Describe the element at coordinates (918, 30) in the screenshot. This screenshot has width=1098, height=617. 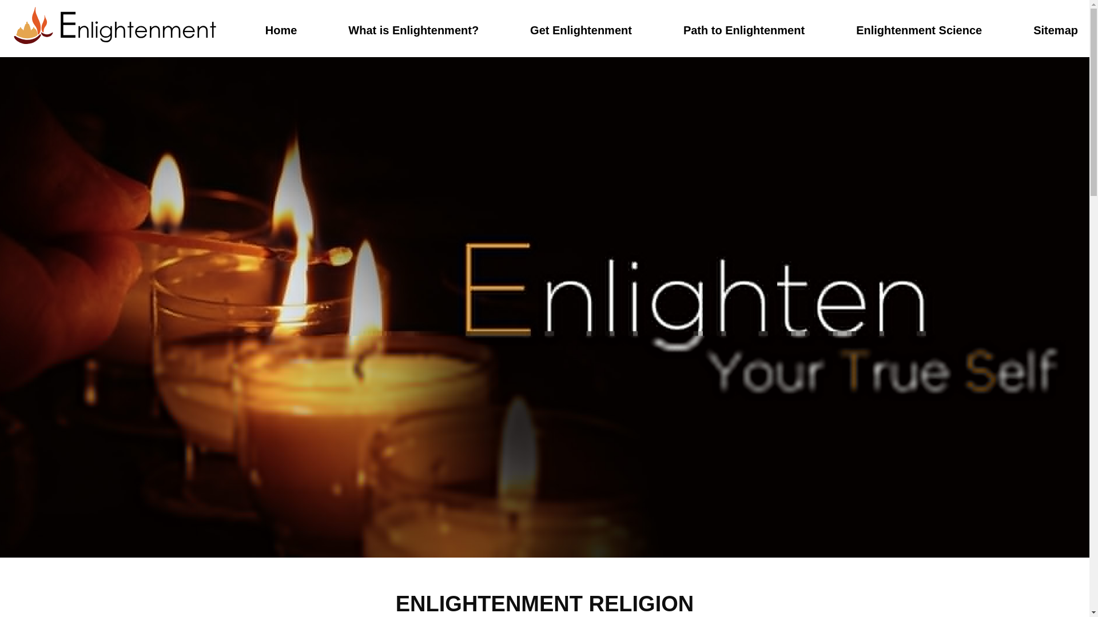
I see `Enlightenment Science` at that location.